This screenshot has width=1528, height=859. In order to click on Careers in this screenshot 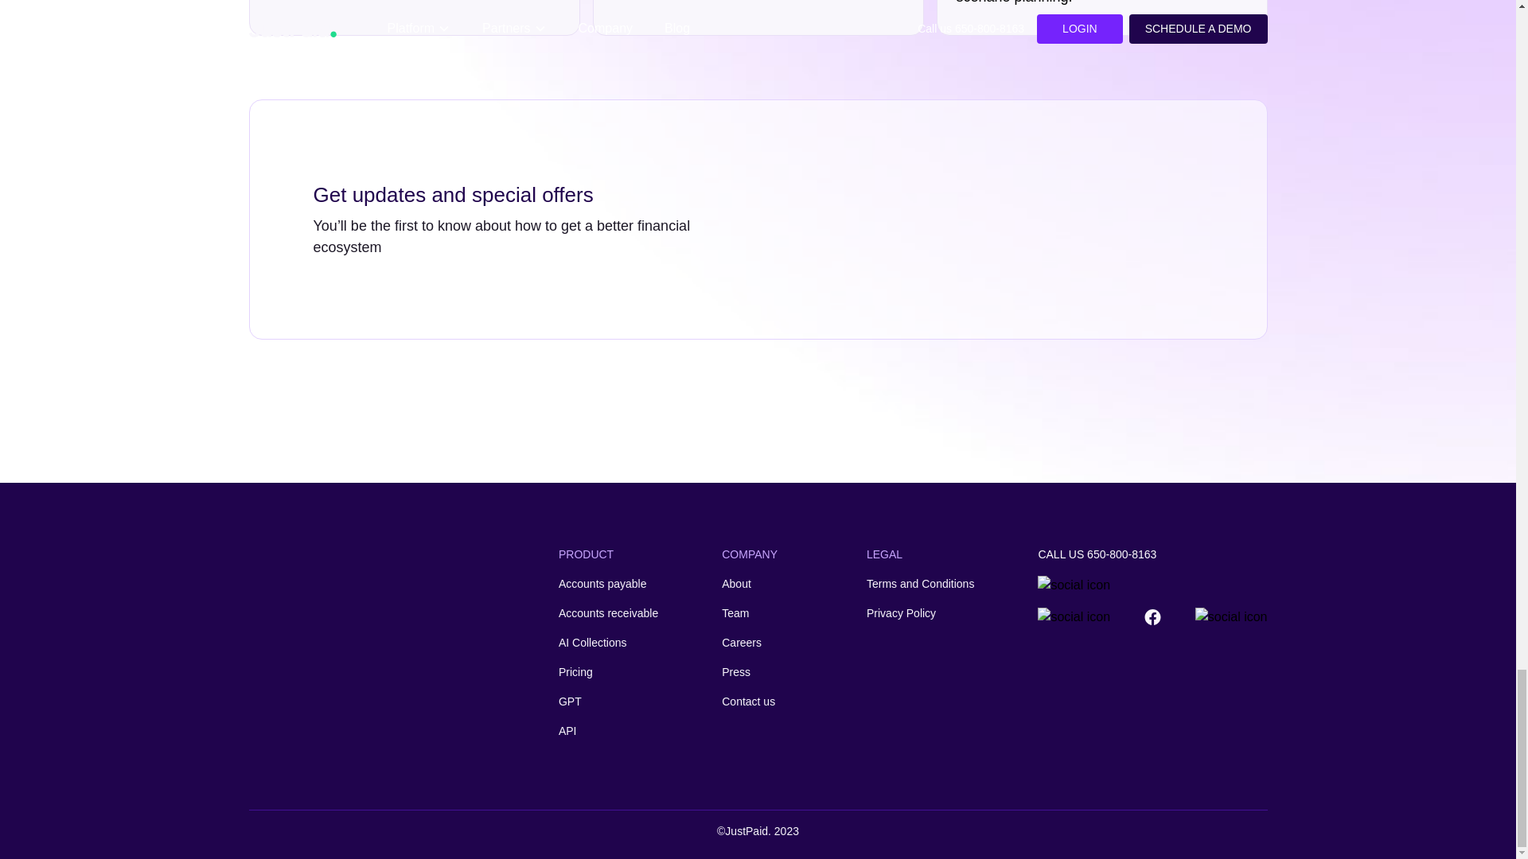, I will do `click(750, 643)`.